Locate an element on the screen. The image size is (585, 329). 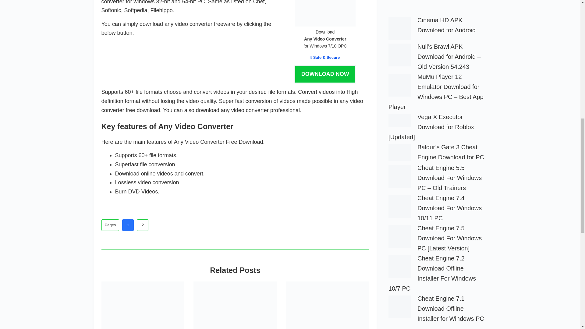
2 is located at coordinates (143, 225).